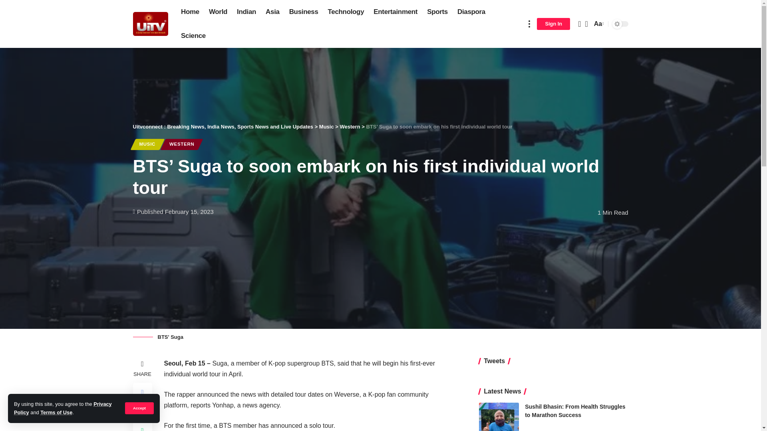 This screenshot has width=767, height=431. What do you see at coordinates (437, 12) in the screenshot?
I see `Sports` at bounding box center [437, 12].